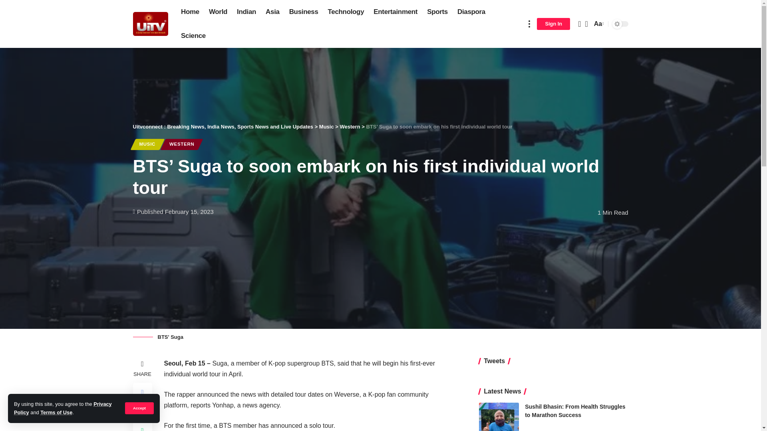 This screenshot has width=767, height=431. What do you see at coordinates (437, 12) in the screenshot?
I see `Sports` at bounding box center [437, 12].